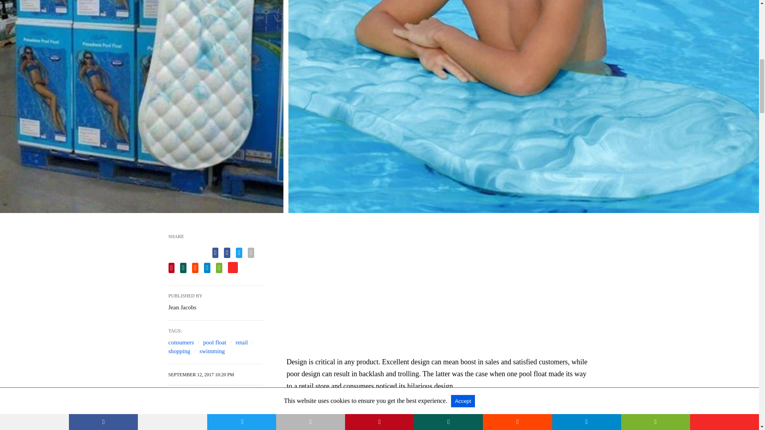 The image size is (765, 430). Describe the element at coordinates (233, 267) in the screenshot. I see `flipboard share` at that location.